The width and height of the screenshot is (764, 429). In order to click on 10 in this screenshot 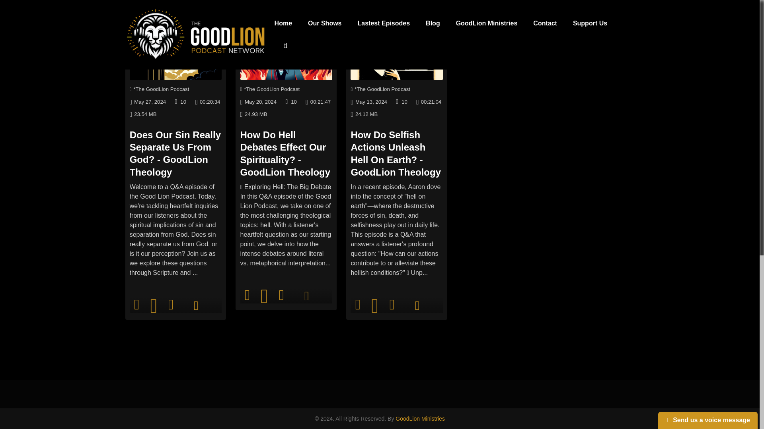, I will do `click(248, 295)`.